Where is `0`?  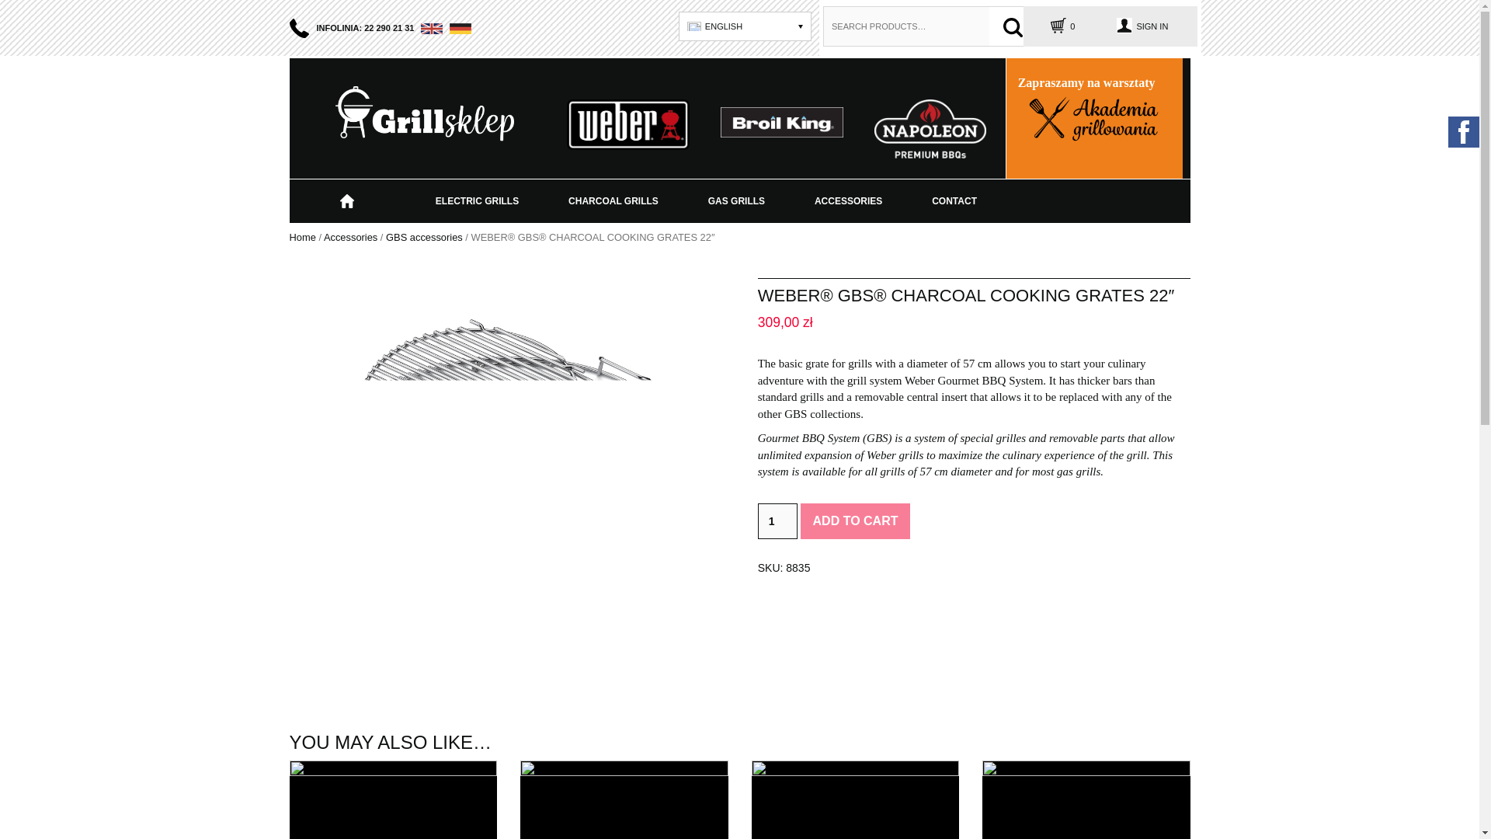
0 is located at coordinates (1062, 26).